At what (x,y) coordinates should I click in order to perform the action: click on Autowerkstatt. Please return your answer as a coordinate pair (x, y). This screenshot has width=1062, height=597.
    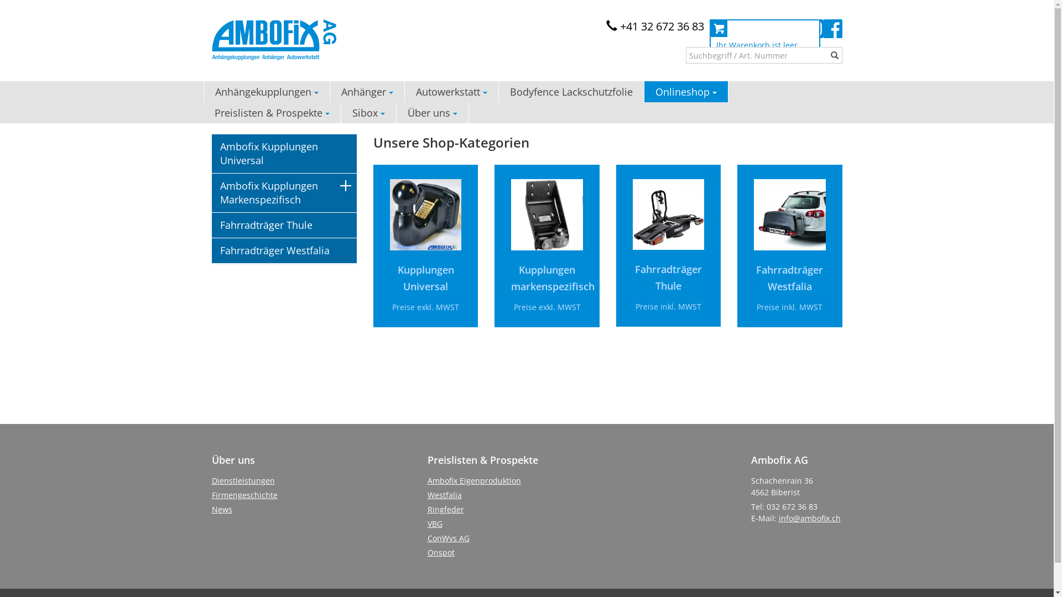
    Looking at the image, I should click on (452, 92).